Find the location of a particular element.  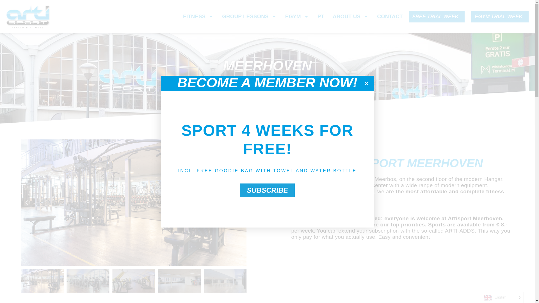

GROUP LESSONS is located at coordinates (249, 16).